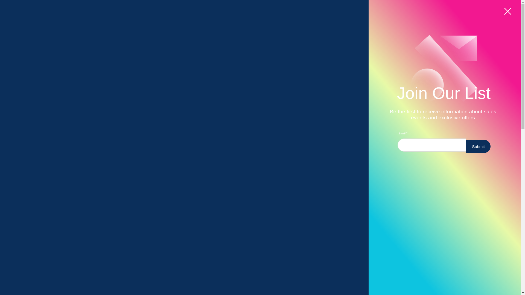 This screenshot has width=525, height=295. Describe the element at coordinates (260, 34) in the screenshot. I see `BOOK NOW` at that location.